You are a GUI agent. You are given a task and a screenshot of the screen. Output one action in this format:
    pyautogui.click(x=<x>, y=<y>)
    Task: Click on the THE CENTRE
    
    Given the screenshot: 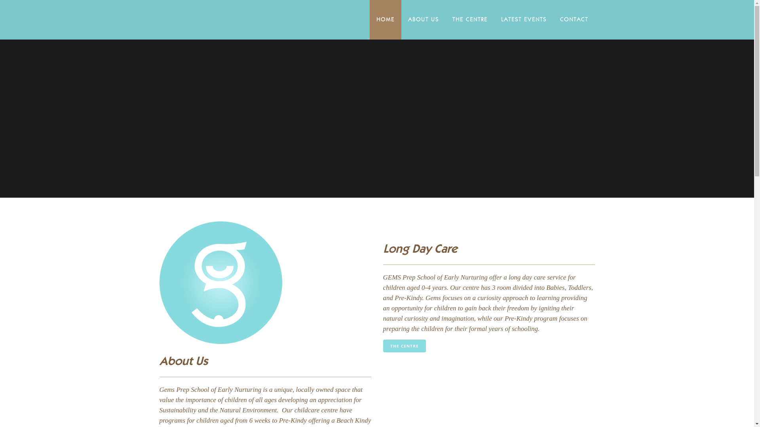 What is the action you would take?
    pyautogui.click(x=405, y=346)
    